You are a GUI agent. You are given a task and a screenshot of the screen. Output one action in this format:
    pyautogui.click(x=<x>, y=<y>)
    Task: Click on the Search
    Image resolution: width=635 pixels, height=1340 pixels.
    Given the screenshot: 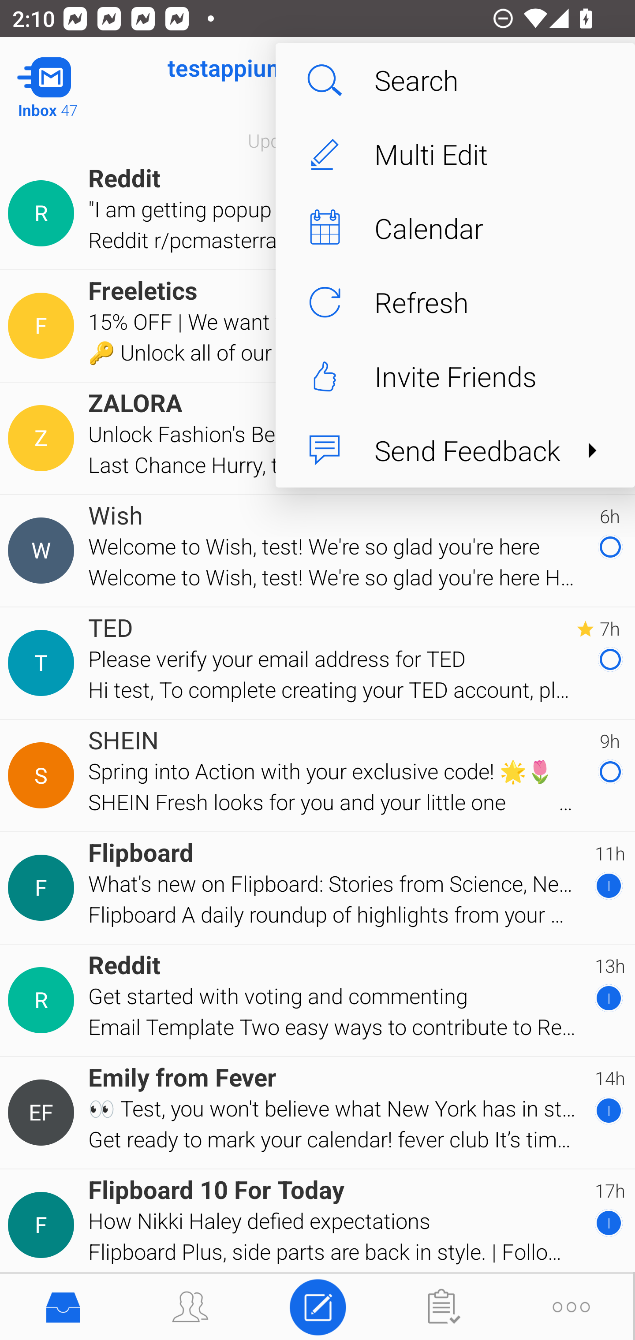 What is the action you would take?
    pyautogui.click(x=455, y=80)
    